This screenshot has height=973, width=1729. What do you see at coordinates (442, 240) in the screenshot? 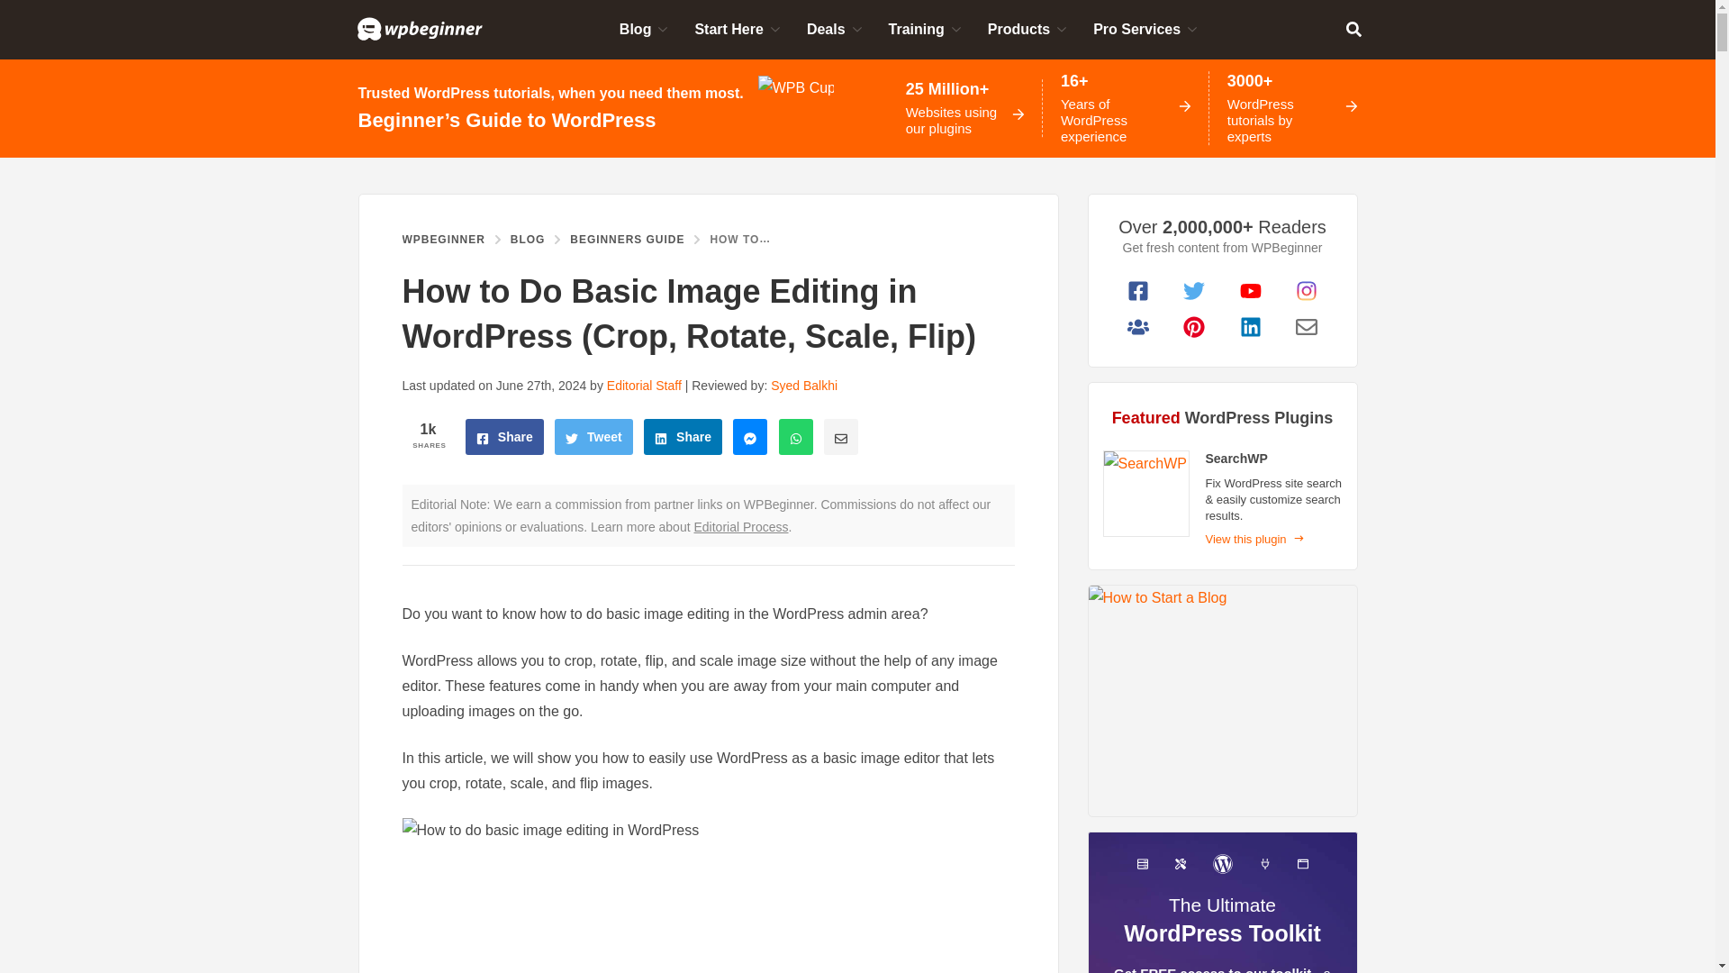
I see `Go to WPBeginner.` at bounding box center [442, 240].